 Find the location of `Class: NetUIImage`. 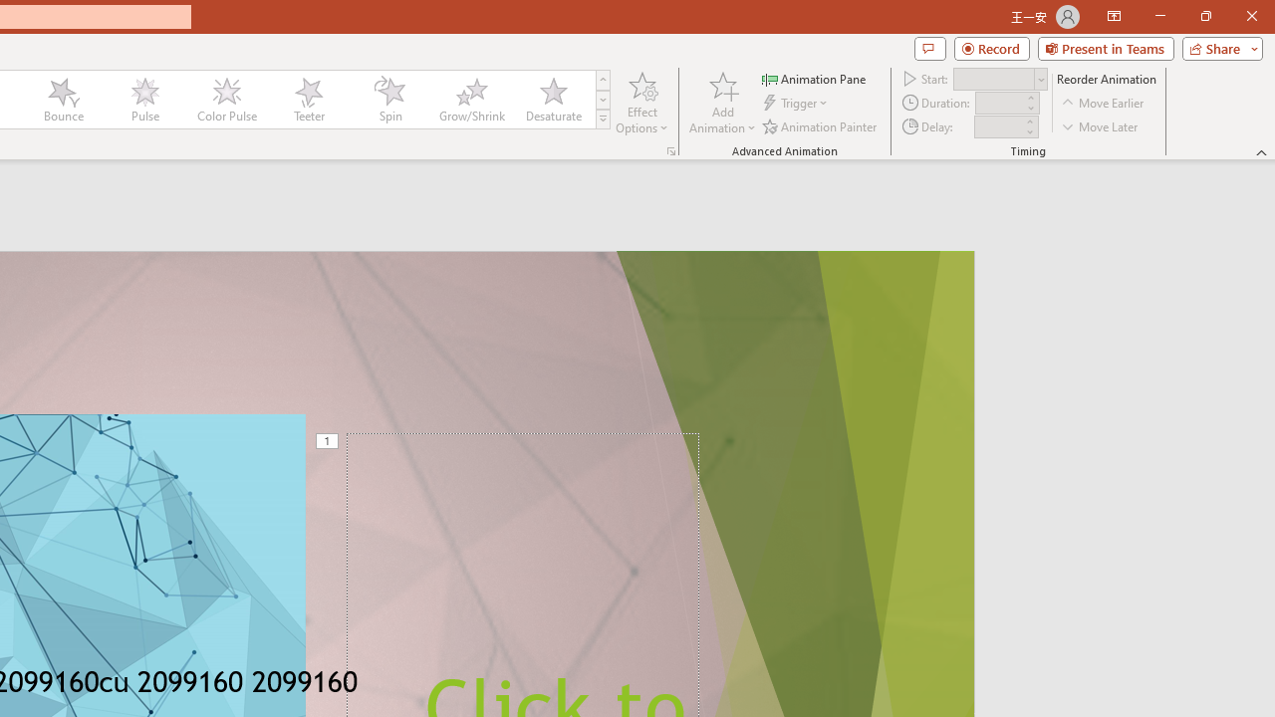

Class: NetUIImage is located at coordinates (604, 119).